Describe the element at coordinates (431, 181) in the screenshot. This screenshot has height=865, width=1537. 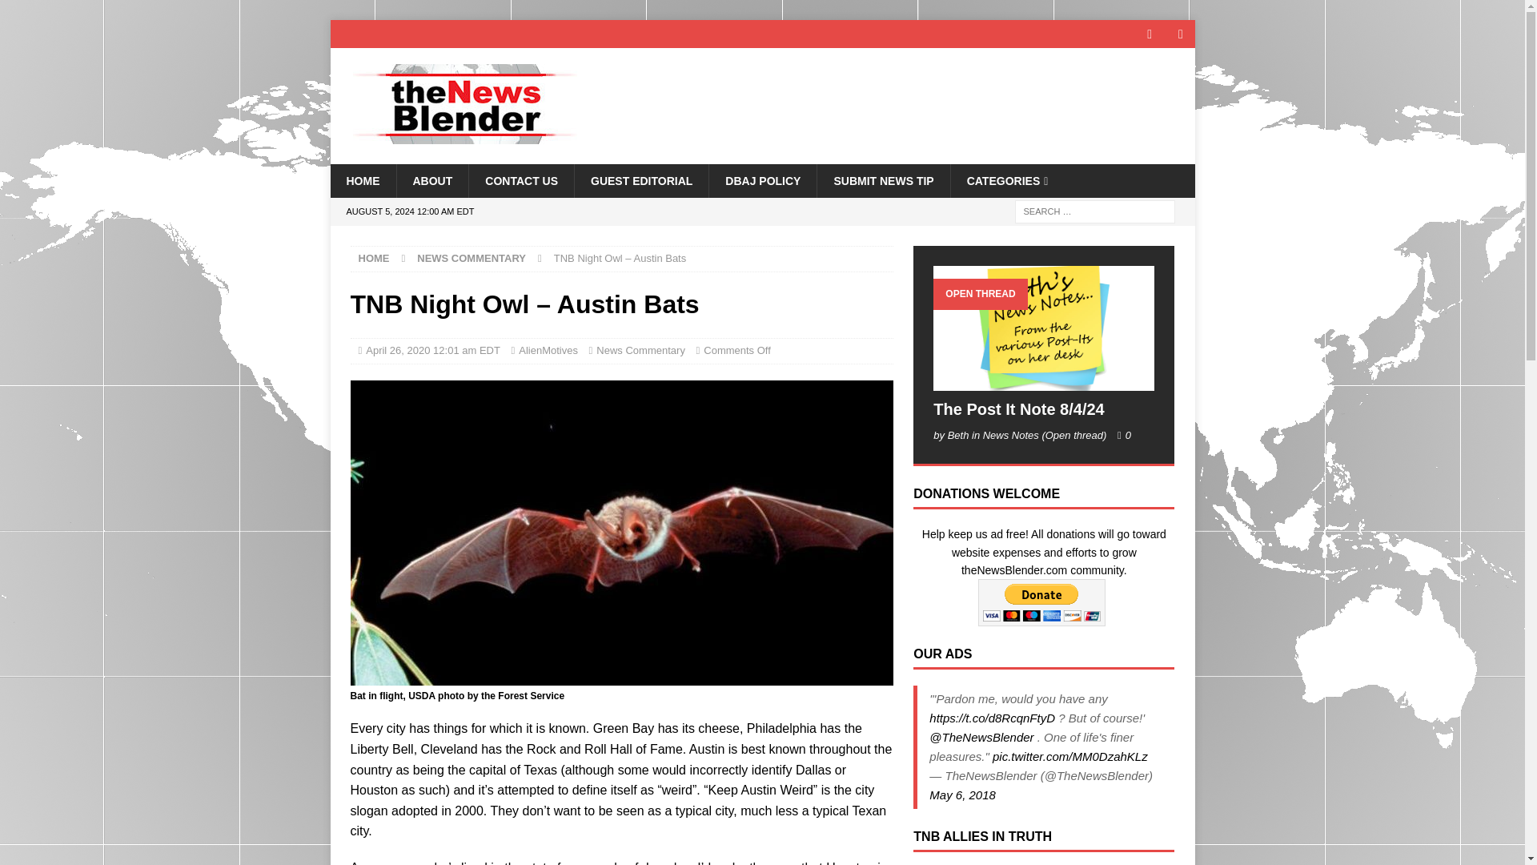
I see `ABOUT` at that location.